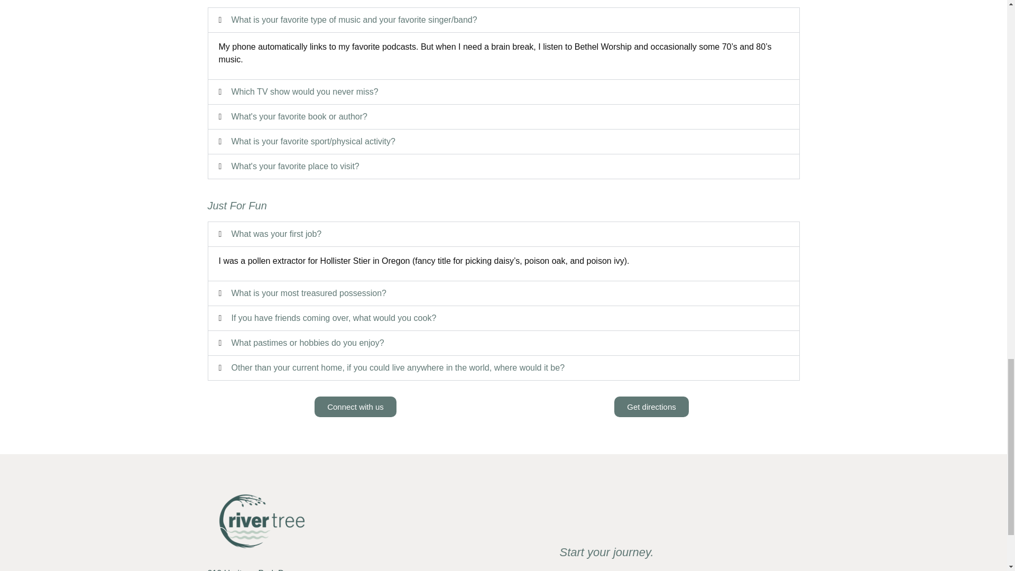  What do you see at coordinates (309, 293) in the screenshot?
I see `What is your most treasured possession?` at bounding box center [309, 293].